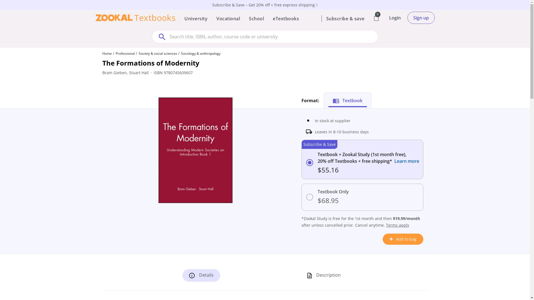 This screenshot has width=534, height=300. Describe the element at coordinates (286, 19) in the screenshot. I see `eTextbooks` at that location.